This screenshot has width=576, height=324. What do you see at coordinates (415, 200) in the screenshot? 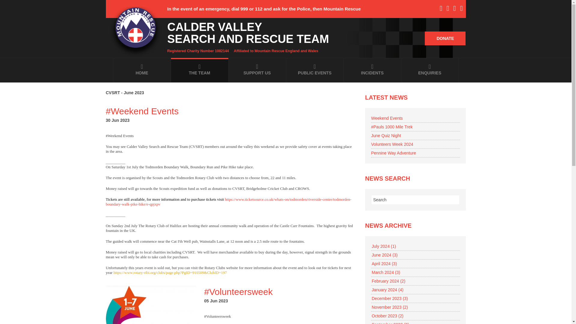
I see `Search` at bounding box center [415, 200].